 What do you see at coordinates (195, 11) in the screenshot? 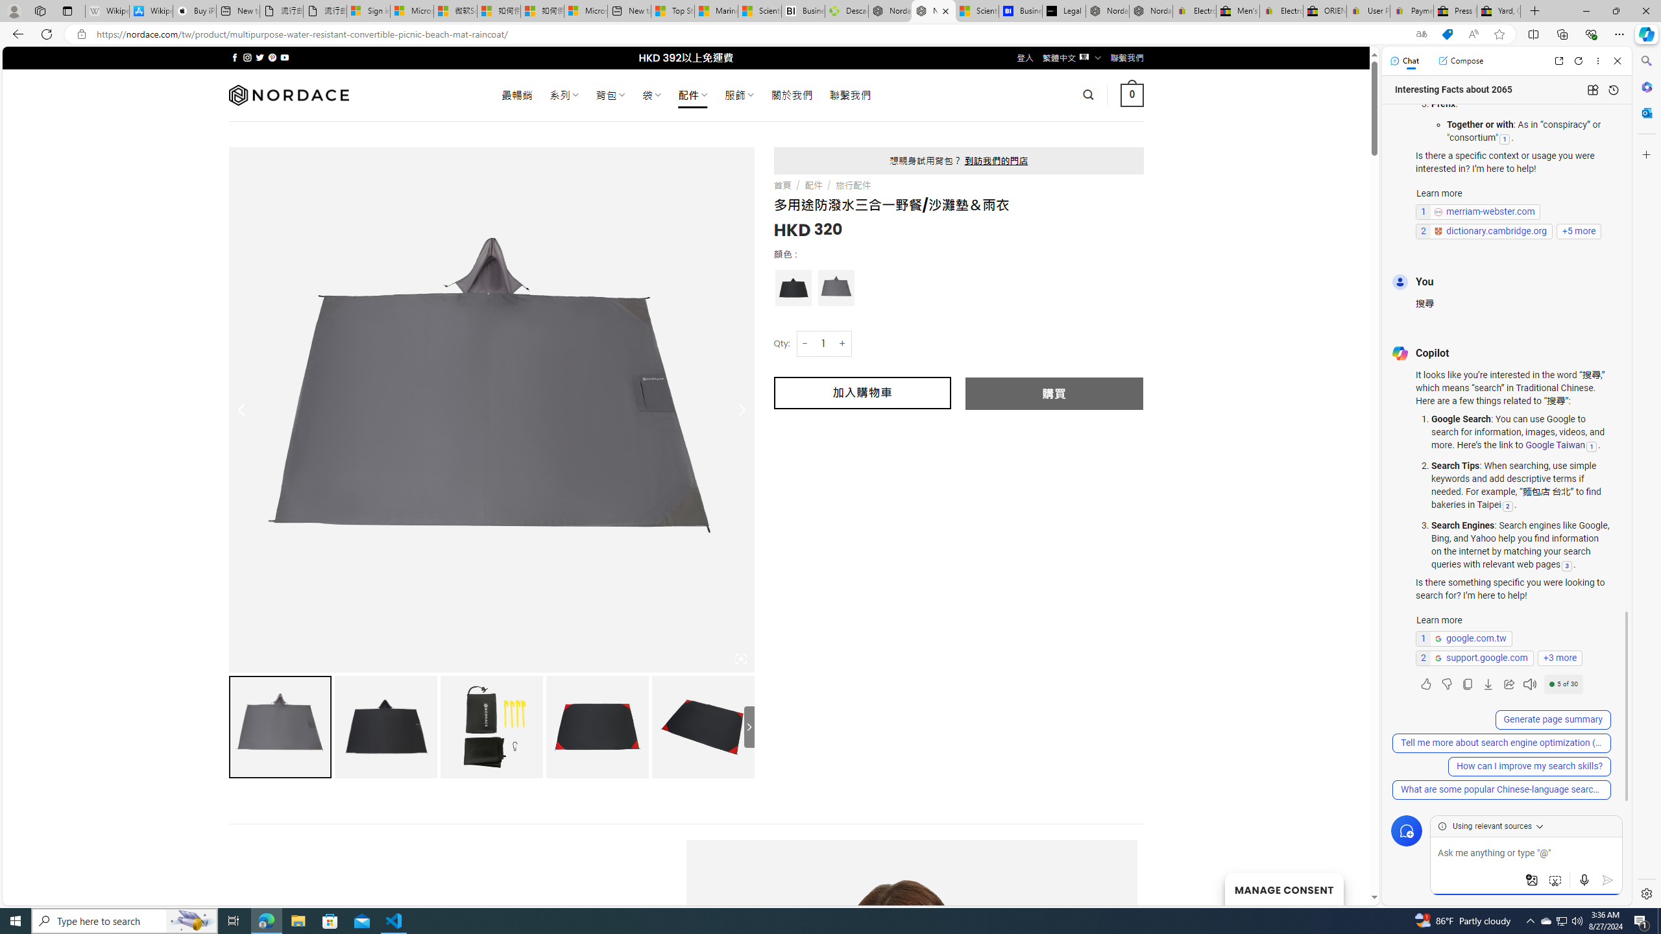
I see `Buy iPad - Apple` at bounding box center [195, 11].